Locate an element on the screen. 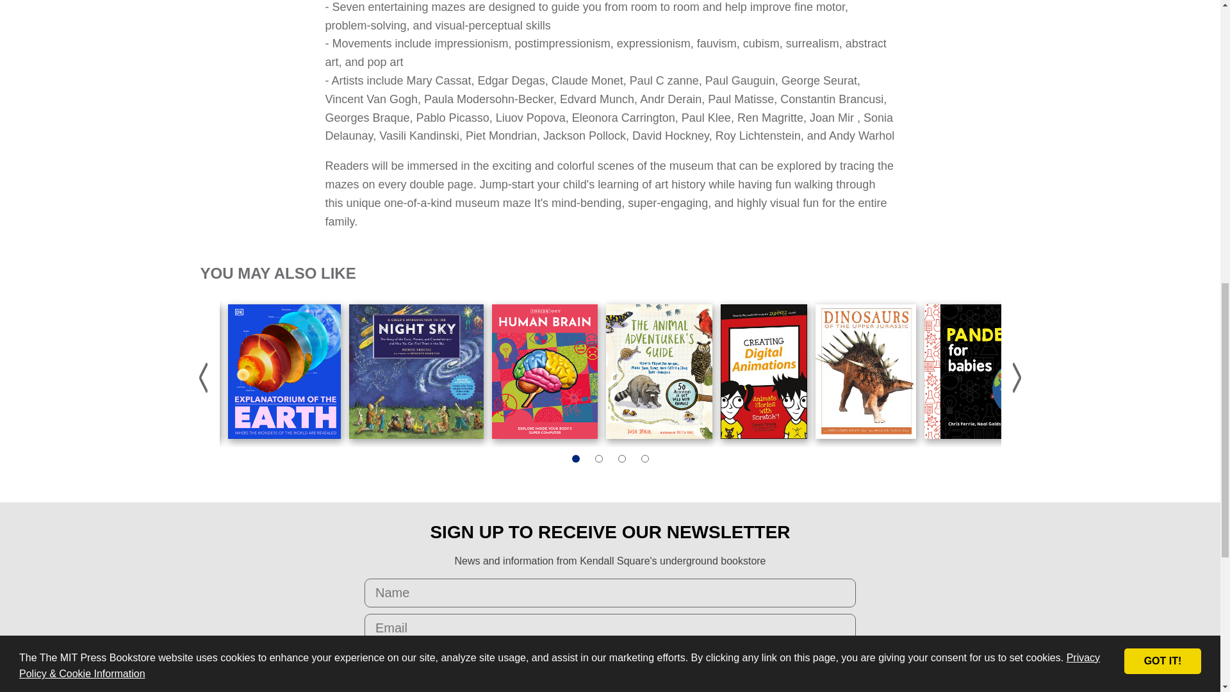 The image size is (1230, 692). GOT IT! is located at coordinates (1162, 50).